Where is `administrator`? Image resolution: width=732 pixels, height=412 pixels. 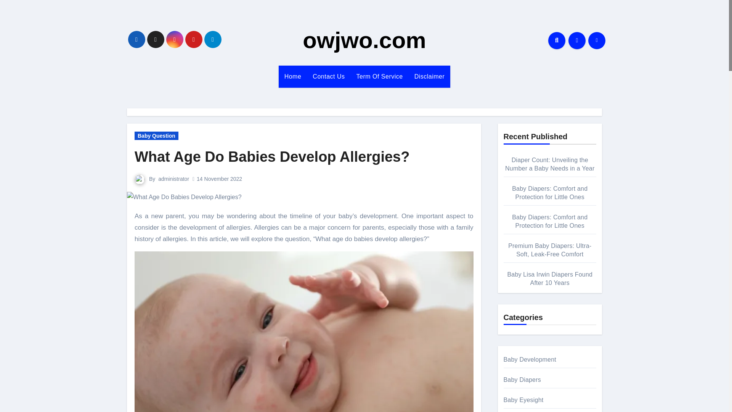 administrator is located at coordinates (173, 179).